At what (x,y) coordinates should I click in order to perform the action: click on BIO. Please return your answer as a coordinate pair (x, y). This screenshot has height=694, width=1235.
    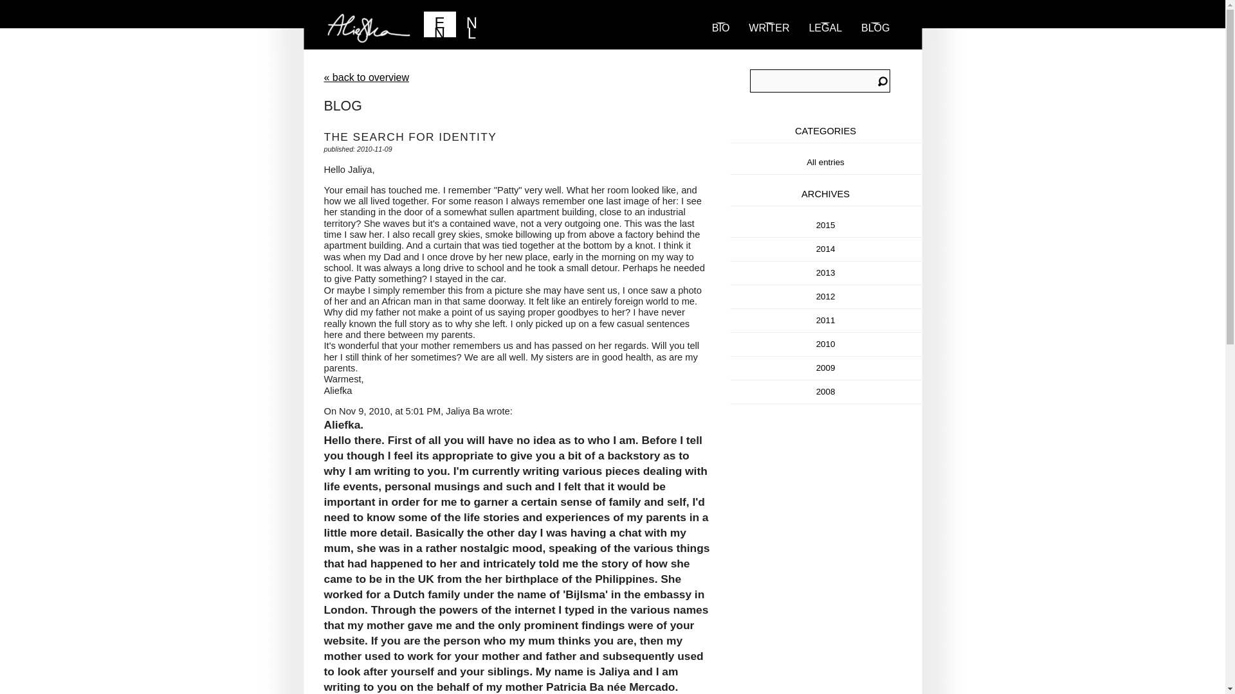
    Looking at the image, I should click on (721, 41).